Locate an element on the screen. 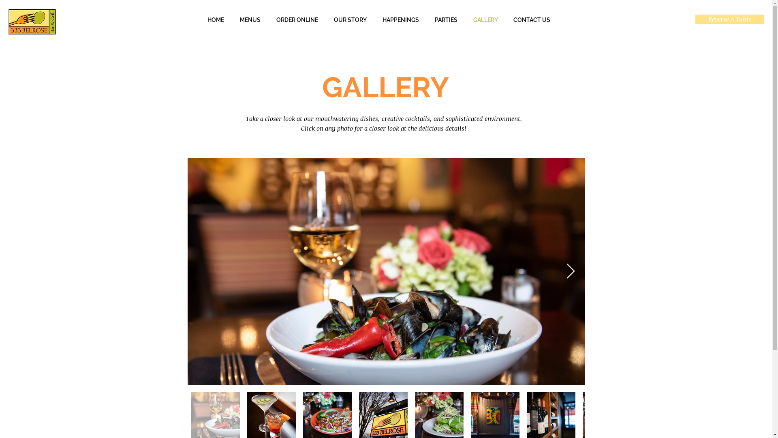 Image resolution: width=778 pixels, height=438 pixels. MENUS is located at coordinates (250, 20).